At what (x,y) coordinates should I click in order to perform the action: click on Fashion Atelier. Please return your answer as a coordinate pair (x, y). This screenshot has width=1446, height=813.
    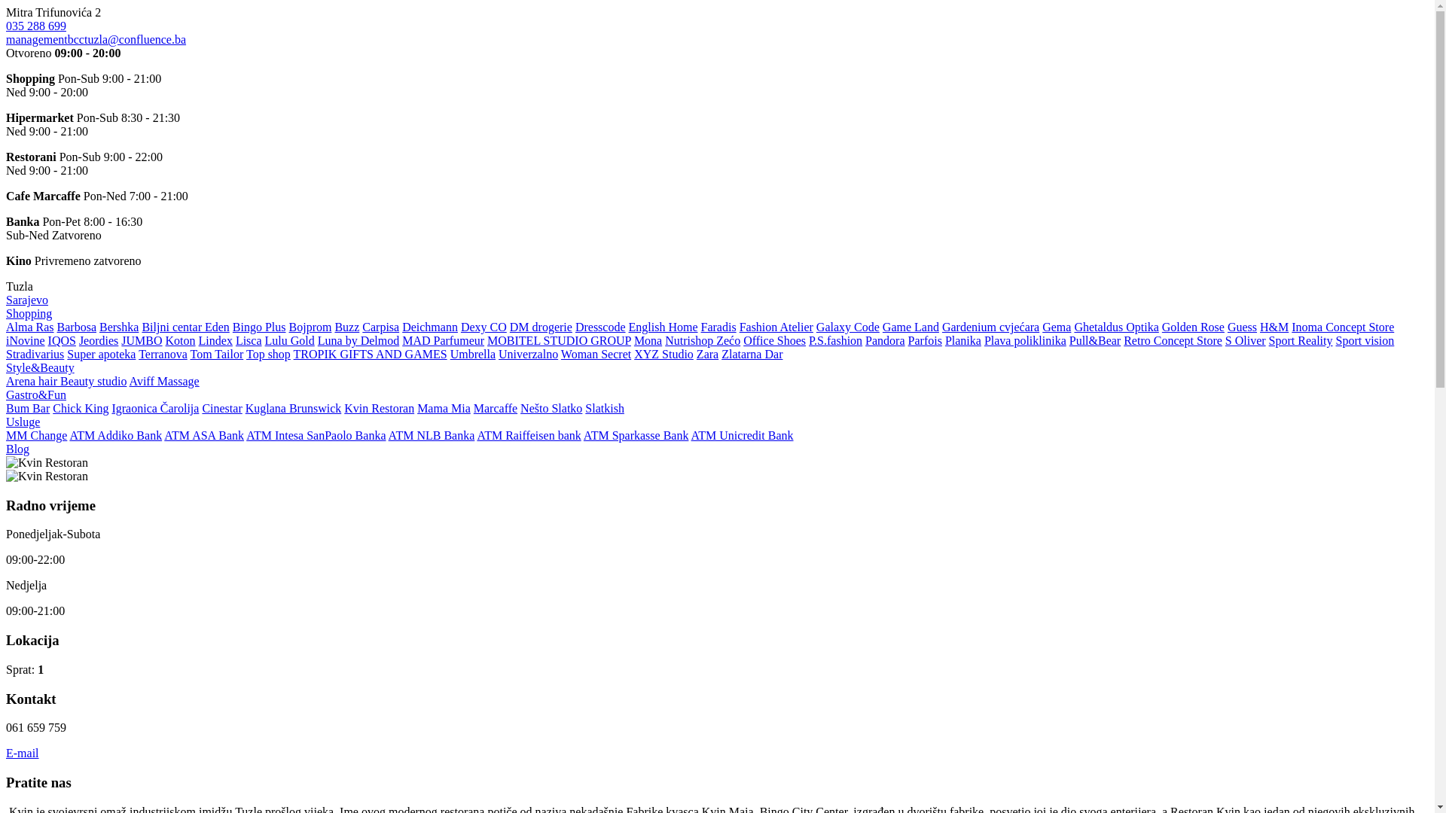
    Looking at the image, I should click on (776, 327).